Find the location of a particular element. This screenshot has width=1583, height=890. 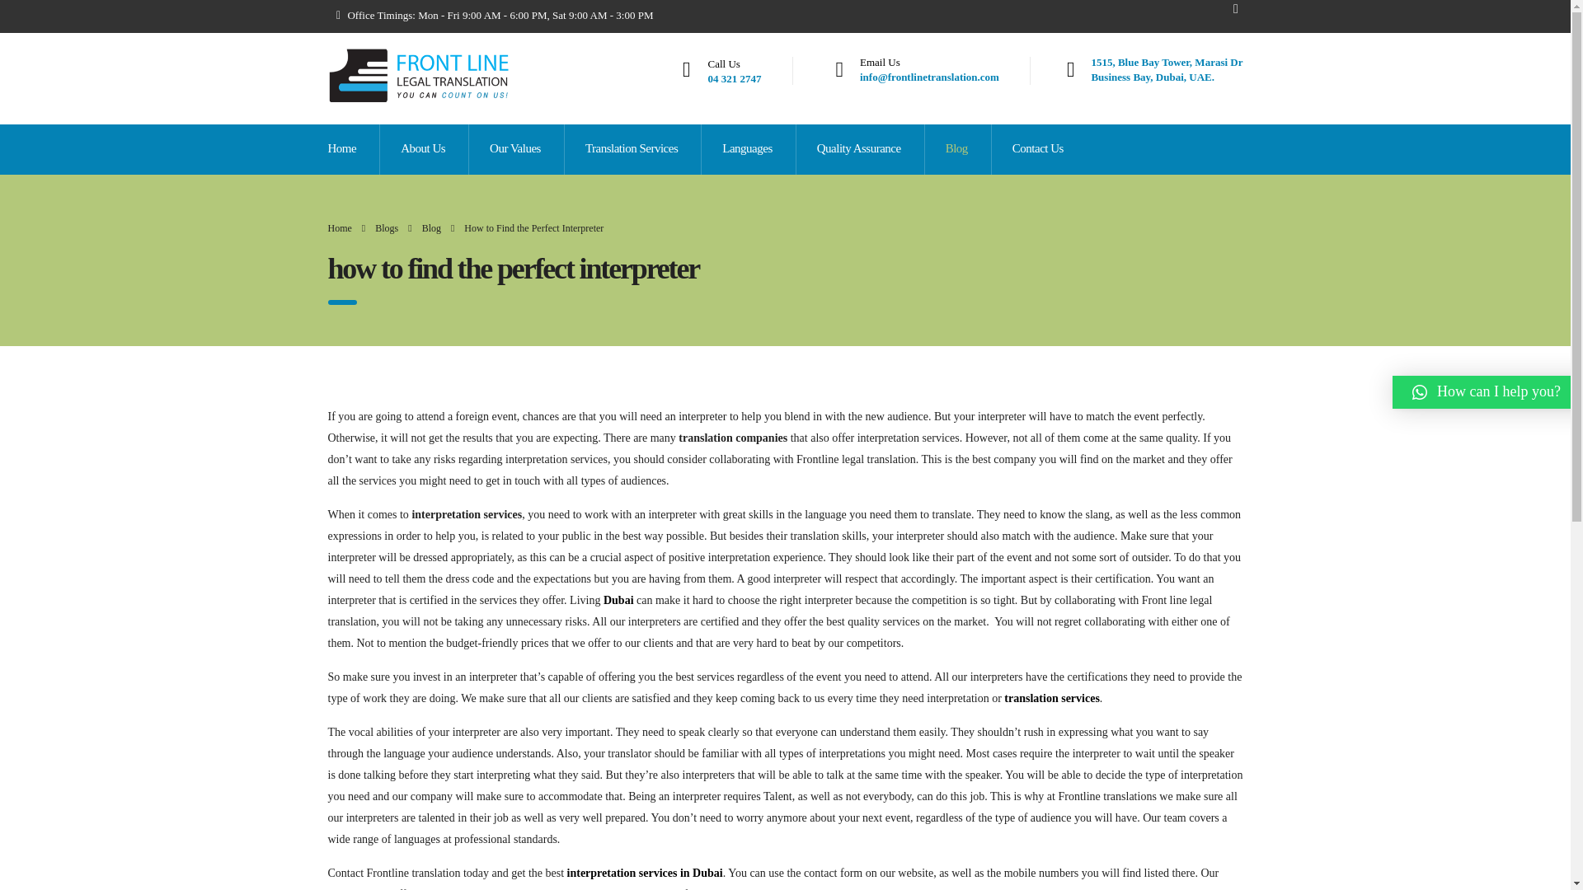

Quality Assurance is located at coordinates (860, 149).